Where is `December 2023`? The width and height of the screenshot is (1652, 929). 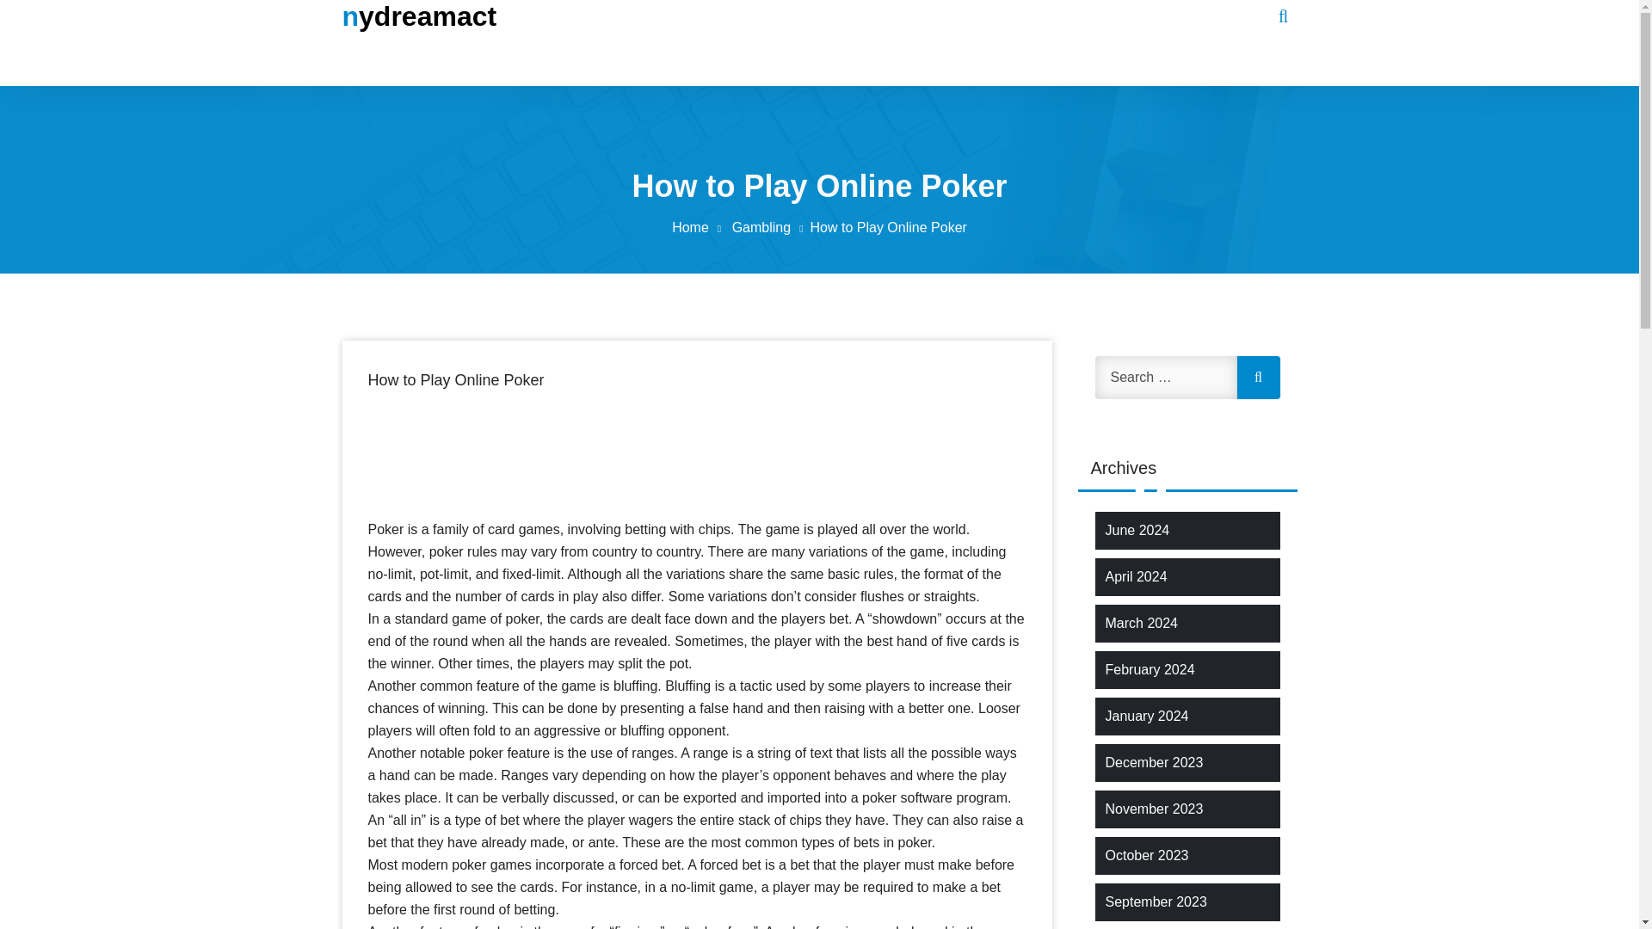
December 2023 is located at coordinates (1153, 762).